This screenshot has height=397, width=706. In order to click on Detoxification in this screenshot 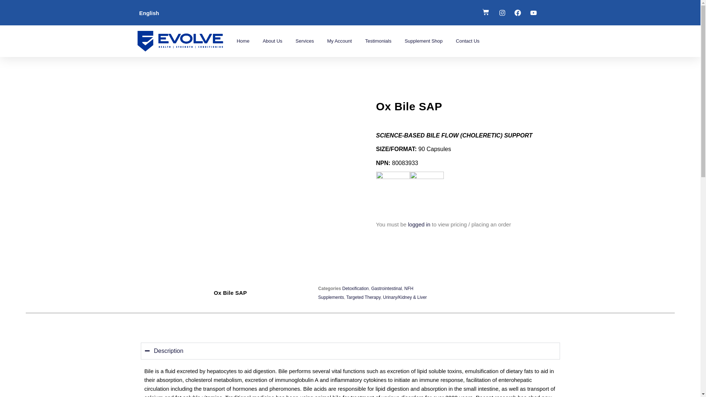, I will do `click(355, 288)`.